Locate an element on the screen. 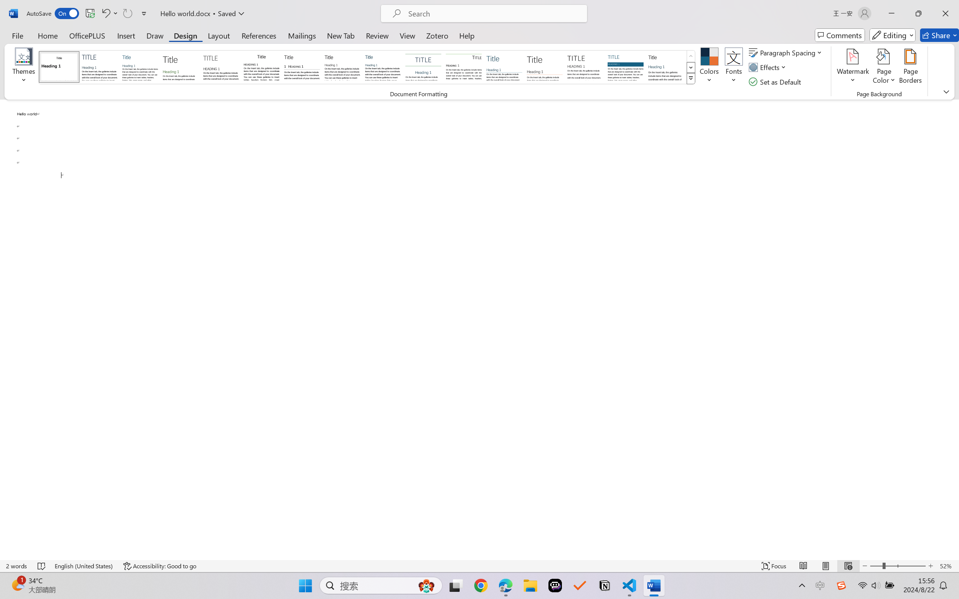 The height and width of the screenshot is (599, 959). Insert is located at coordinates (126, 35).